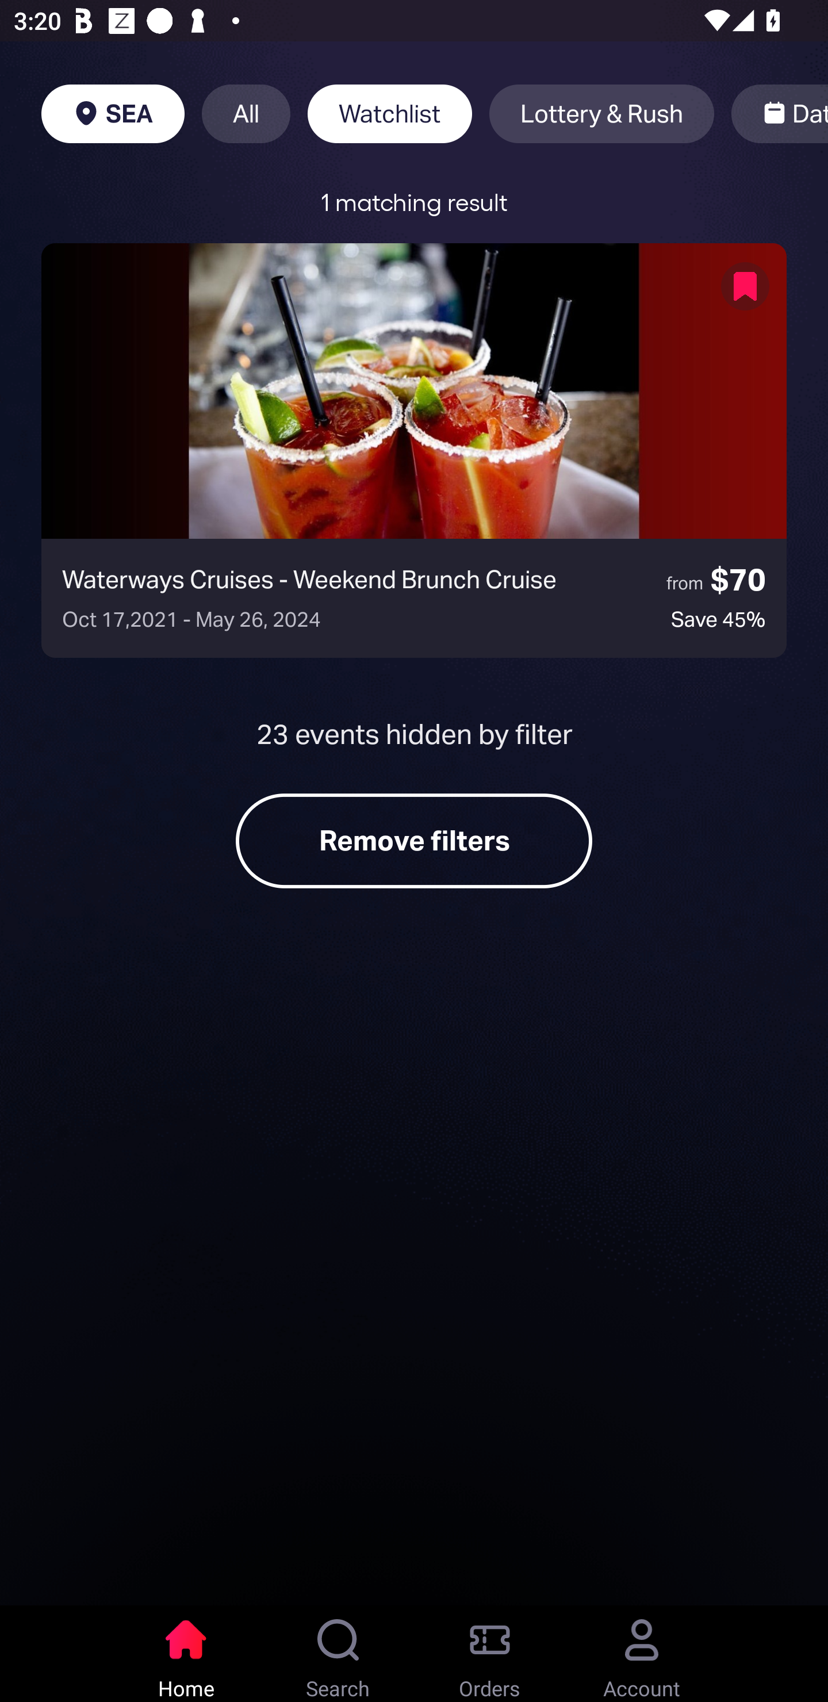  I want to click on Orders, so click(490, 1654).